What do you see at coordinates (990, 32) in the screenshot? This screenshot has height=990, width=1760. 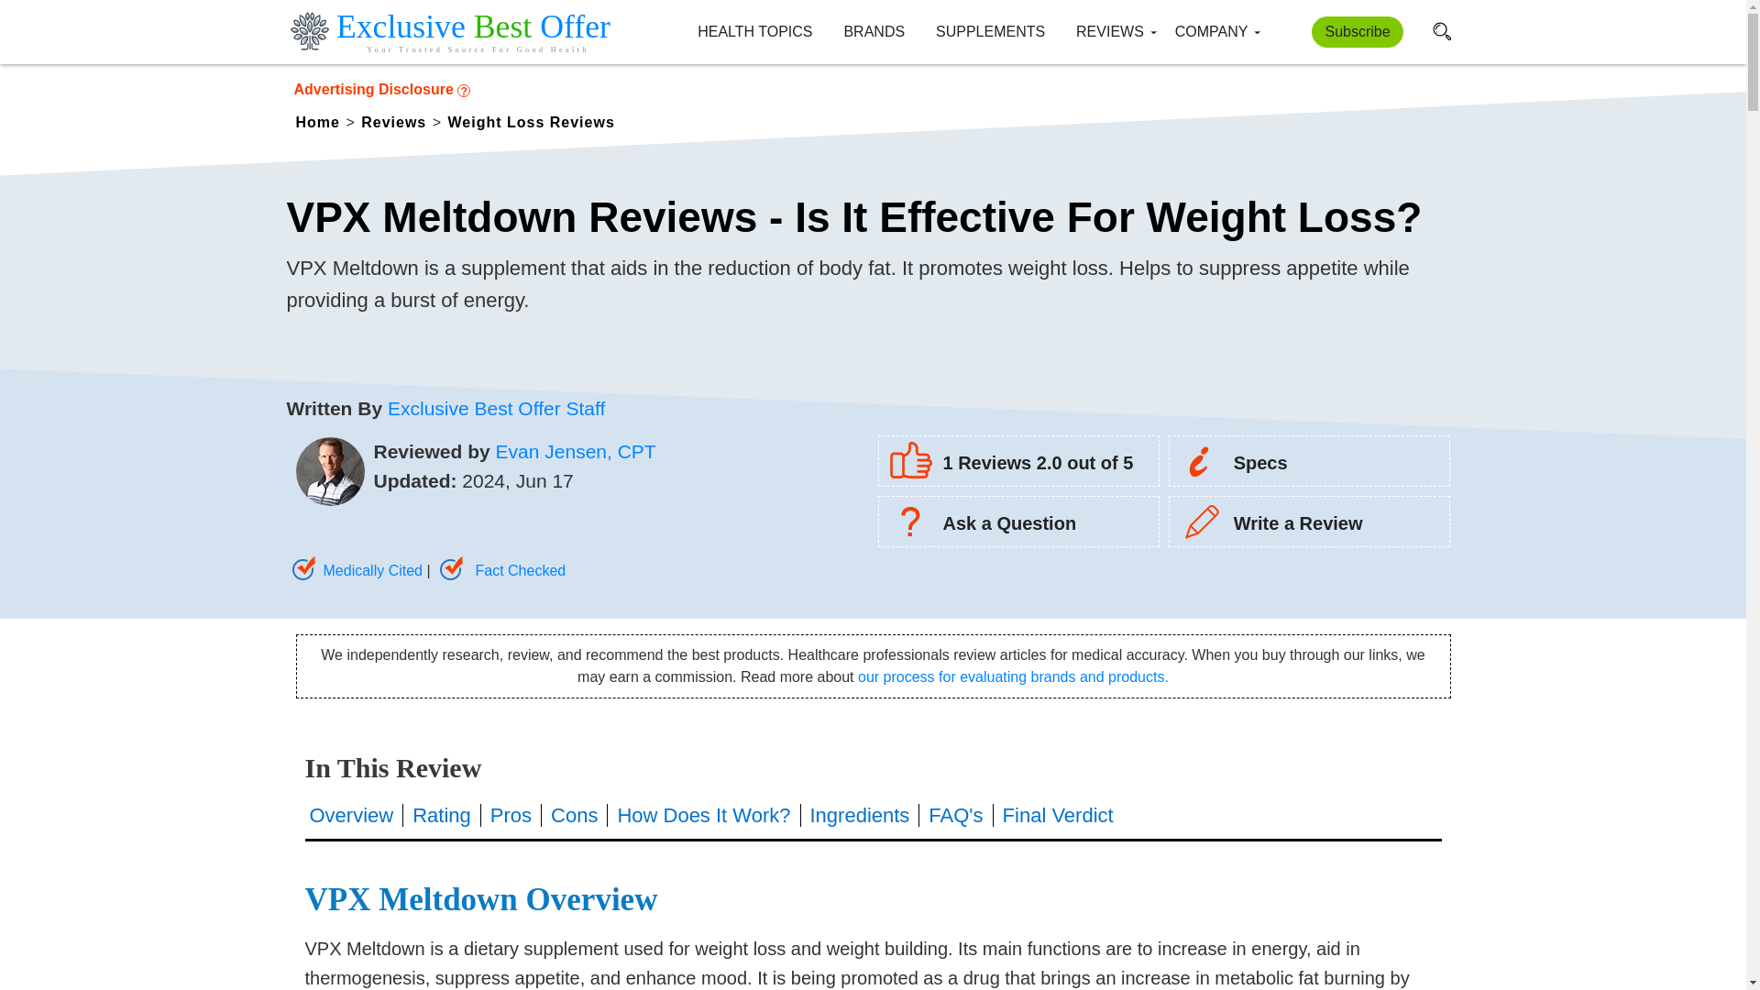 I see `SUPPLEMENTS` at bounding box center [990, 32].